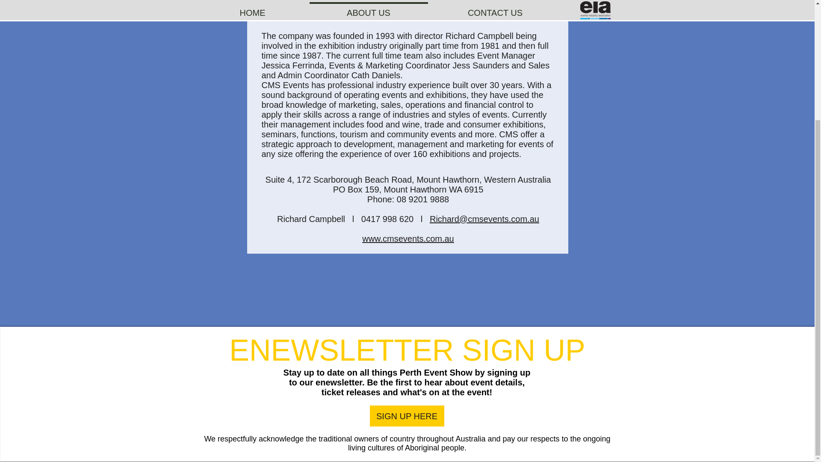 The image size is (821, 462). What do you see at coordinates (407, 416) in the screenshot?
I see `SIGN UP HERE` at bounding box center [407, 416].